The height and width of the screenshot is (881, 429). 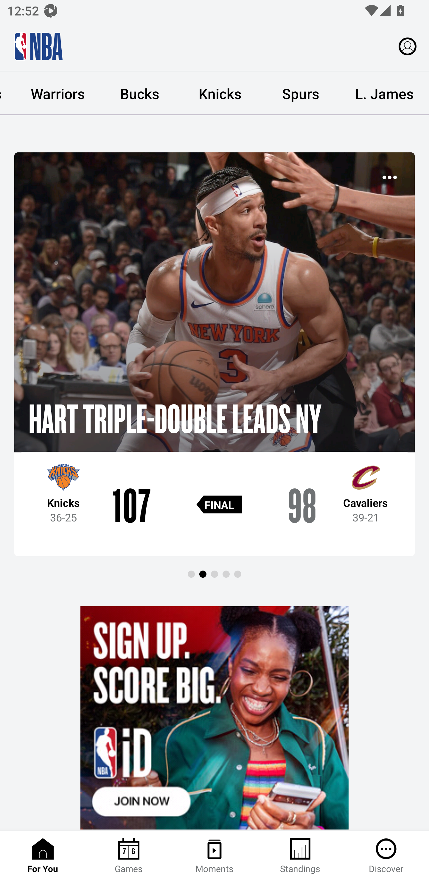 What do you see at coordinates (408, 46) in the screenshot?
I see `Profile` at bounding box center [408, 46].